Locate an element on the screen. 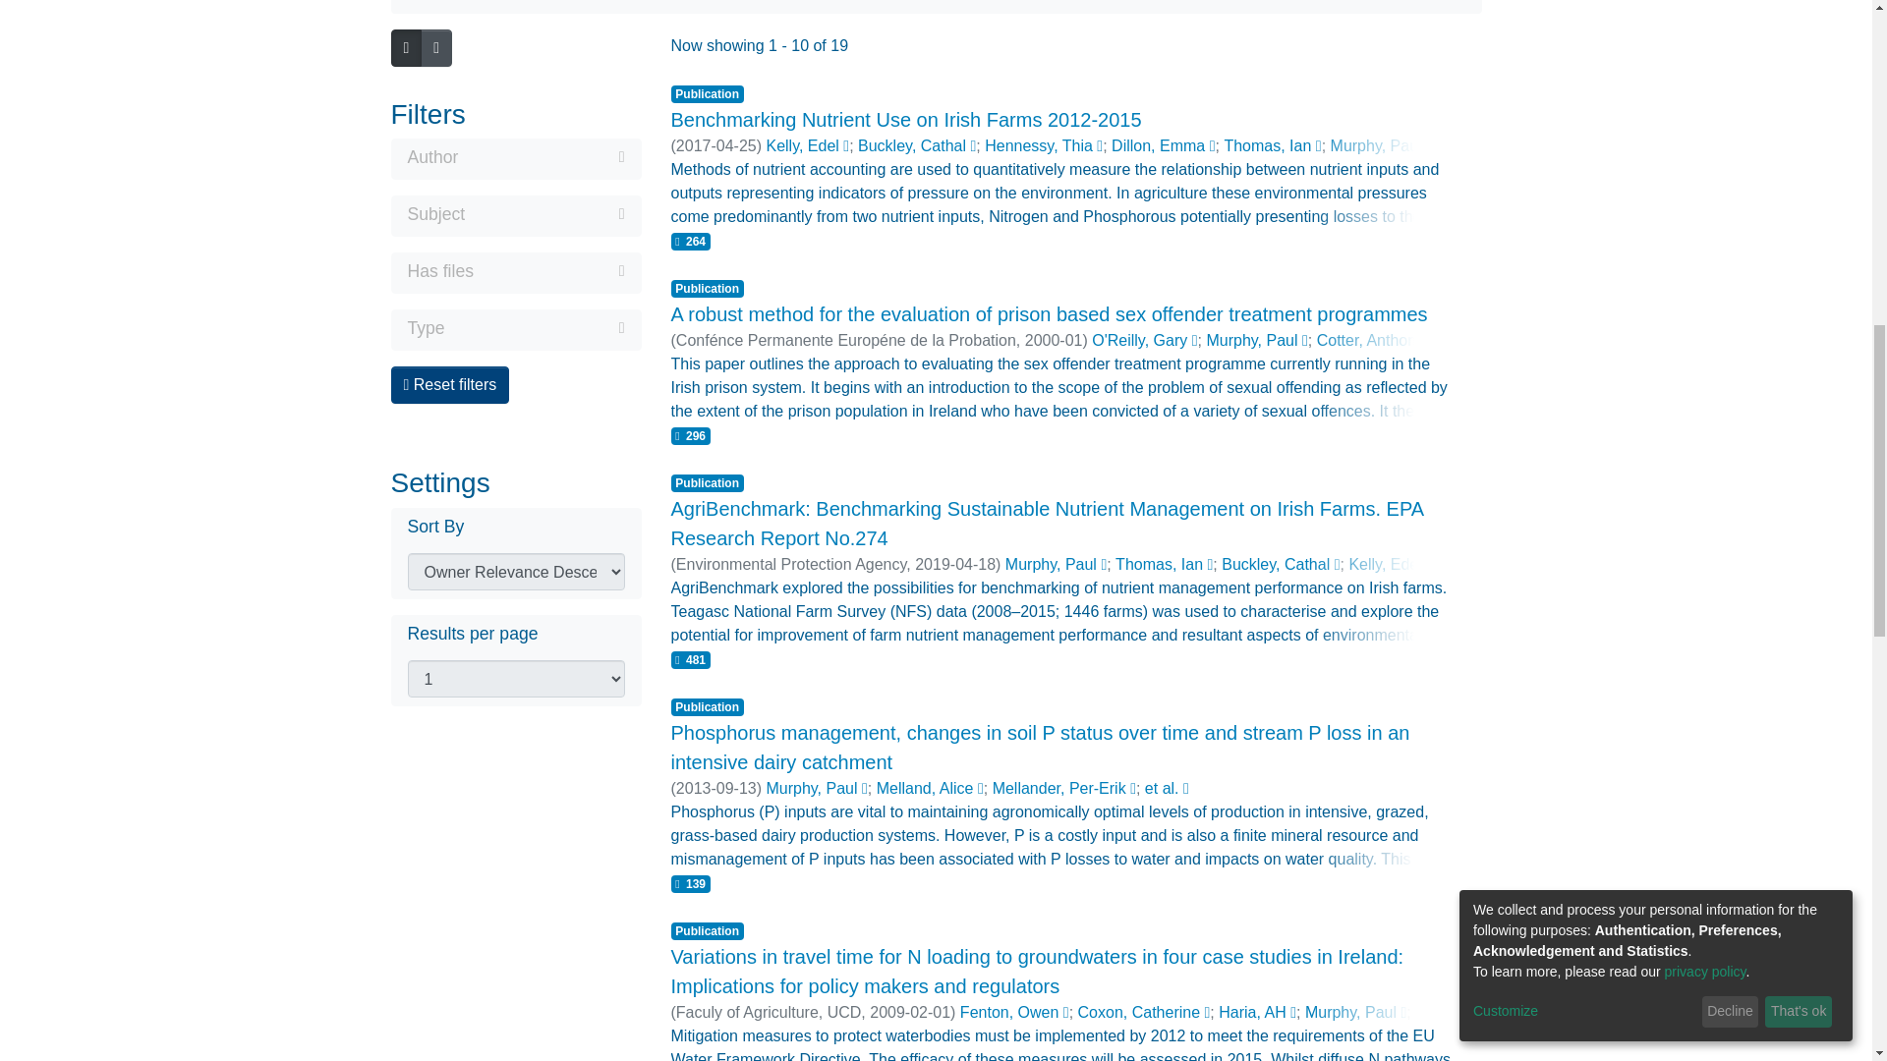 The width and height of the screenshot is (1887, 1061). Expand filter is located at coordinates (548, 271).